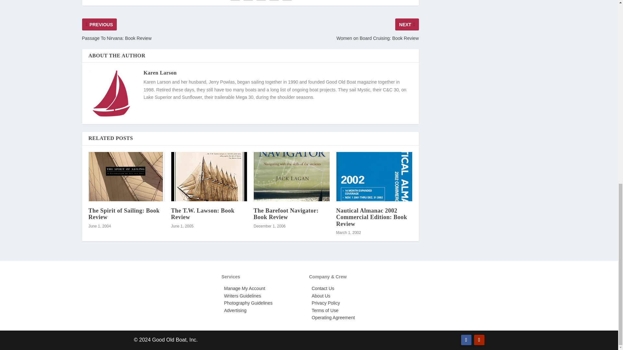 This screenshot has height=350, width=623. What do you see at coordinates (466, 340) in the screenshot?
I see `Follow on Facebook` at bounding box center [466, 340].